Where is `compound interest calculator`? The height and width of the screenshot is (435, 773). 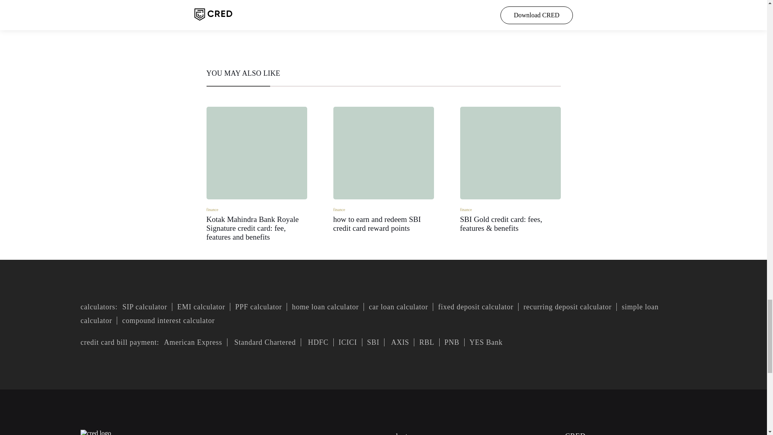 compound interest calculator is located at coordinates (168, 321).